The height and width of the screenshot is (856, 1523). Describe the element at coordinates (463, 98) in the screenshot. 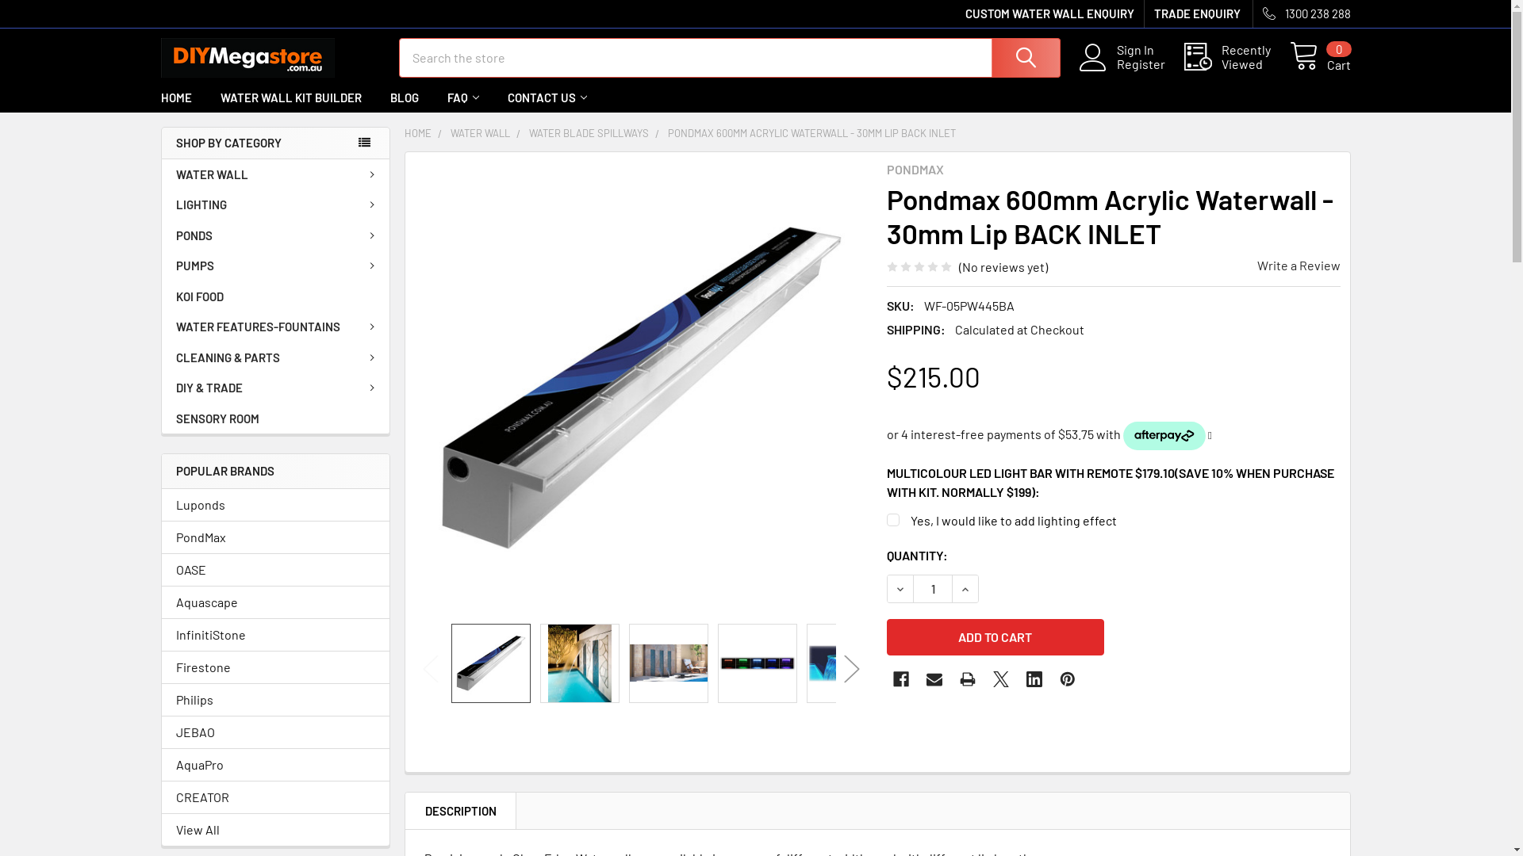

I see `FAQ` at that location.